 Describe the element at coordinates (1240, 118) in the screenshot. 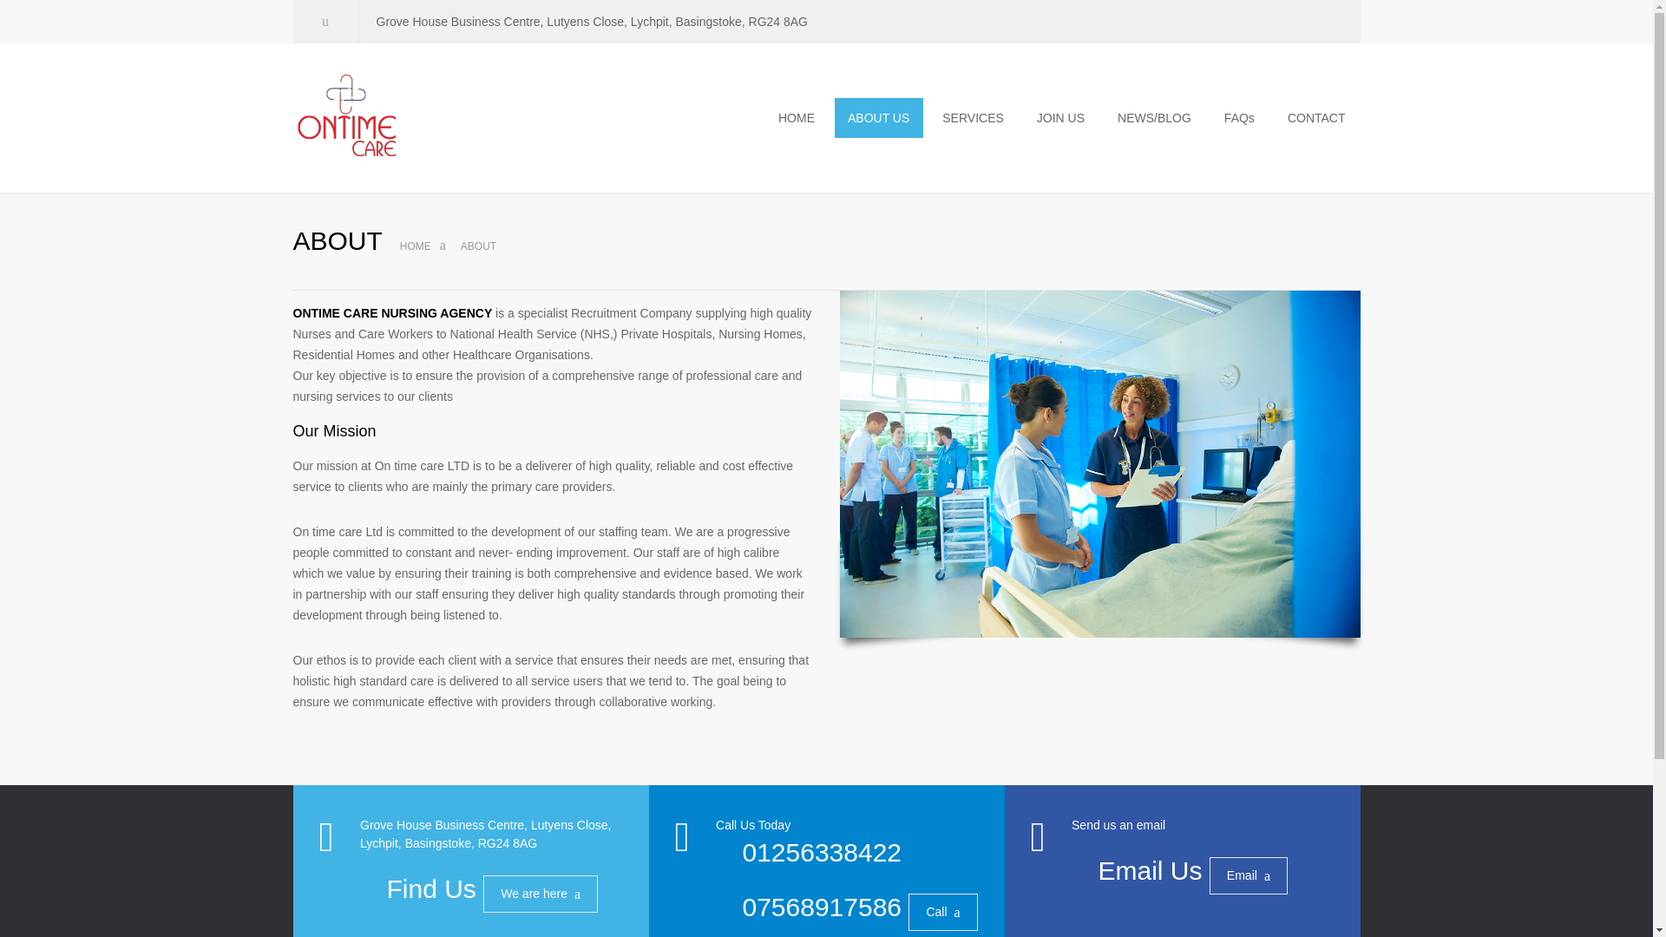

I see `FAQs` at that location.